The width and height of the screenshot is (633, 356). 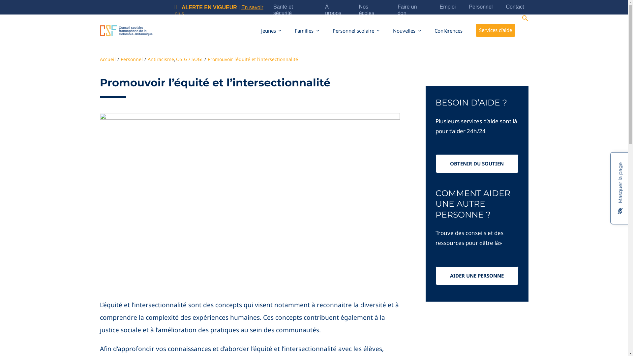 What do you see at coordinates (272, 30) in the screenshot?
I see `Jeunes` at bounding box center [272, 30].